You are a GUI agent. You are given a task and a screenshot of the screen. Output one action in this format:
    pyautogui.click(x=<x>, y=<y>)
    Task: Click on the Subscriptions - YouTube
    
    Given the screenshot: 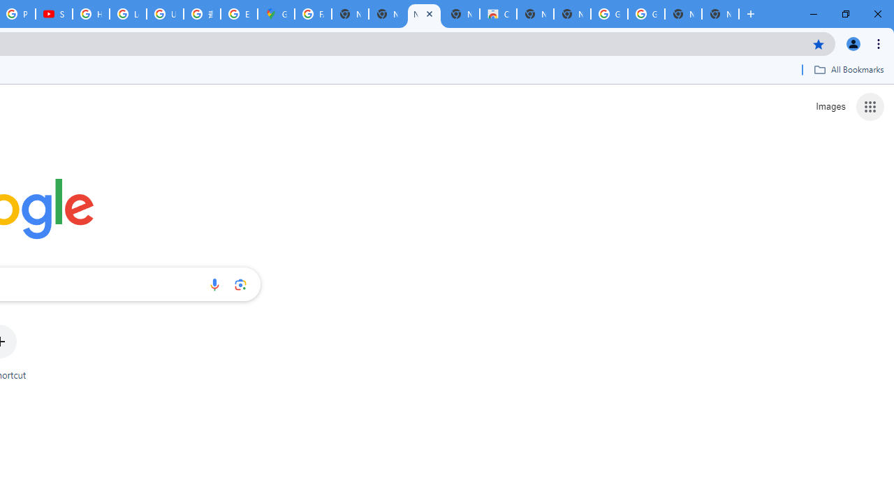 What is the action you would take?
    pyautogui.click(x=54, y=14)
    